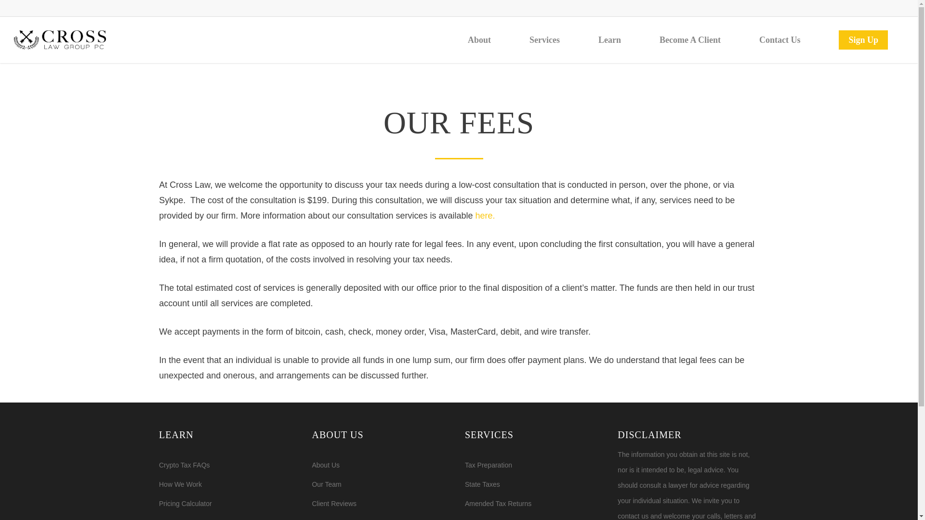 The image size is (925, 520). I want to click on About Us, so click(383, 465).